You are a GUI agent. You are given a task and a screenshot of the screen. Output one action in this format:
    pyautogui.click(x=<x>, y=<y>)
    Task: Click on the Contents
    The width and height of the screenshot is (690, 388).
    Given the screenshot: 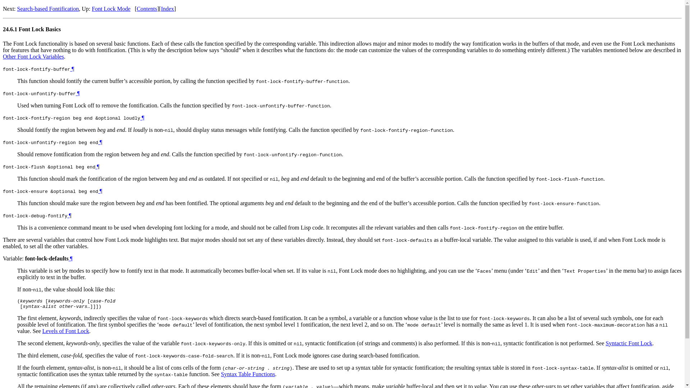 What is the action you would take?
    pyautogui.click(x=147, y=9)
    